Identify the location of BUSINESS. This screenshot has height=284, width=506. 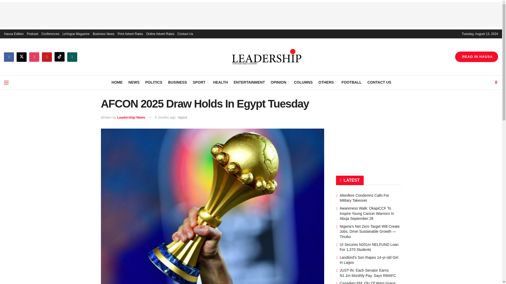
(178, 82).